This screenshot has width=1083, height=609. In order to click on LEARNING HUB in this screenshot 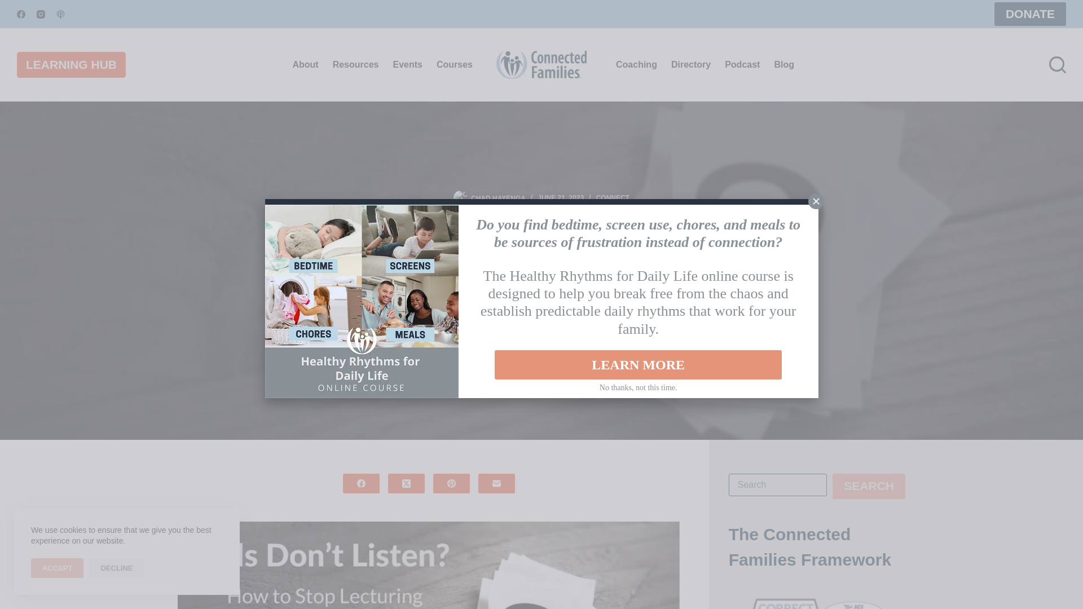, I will do `click(71, 65)`.